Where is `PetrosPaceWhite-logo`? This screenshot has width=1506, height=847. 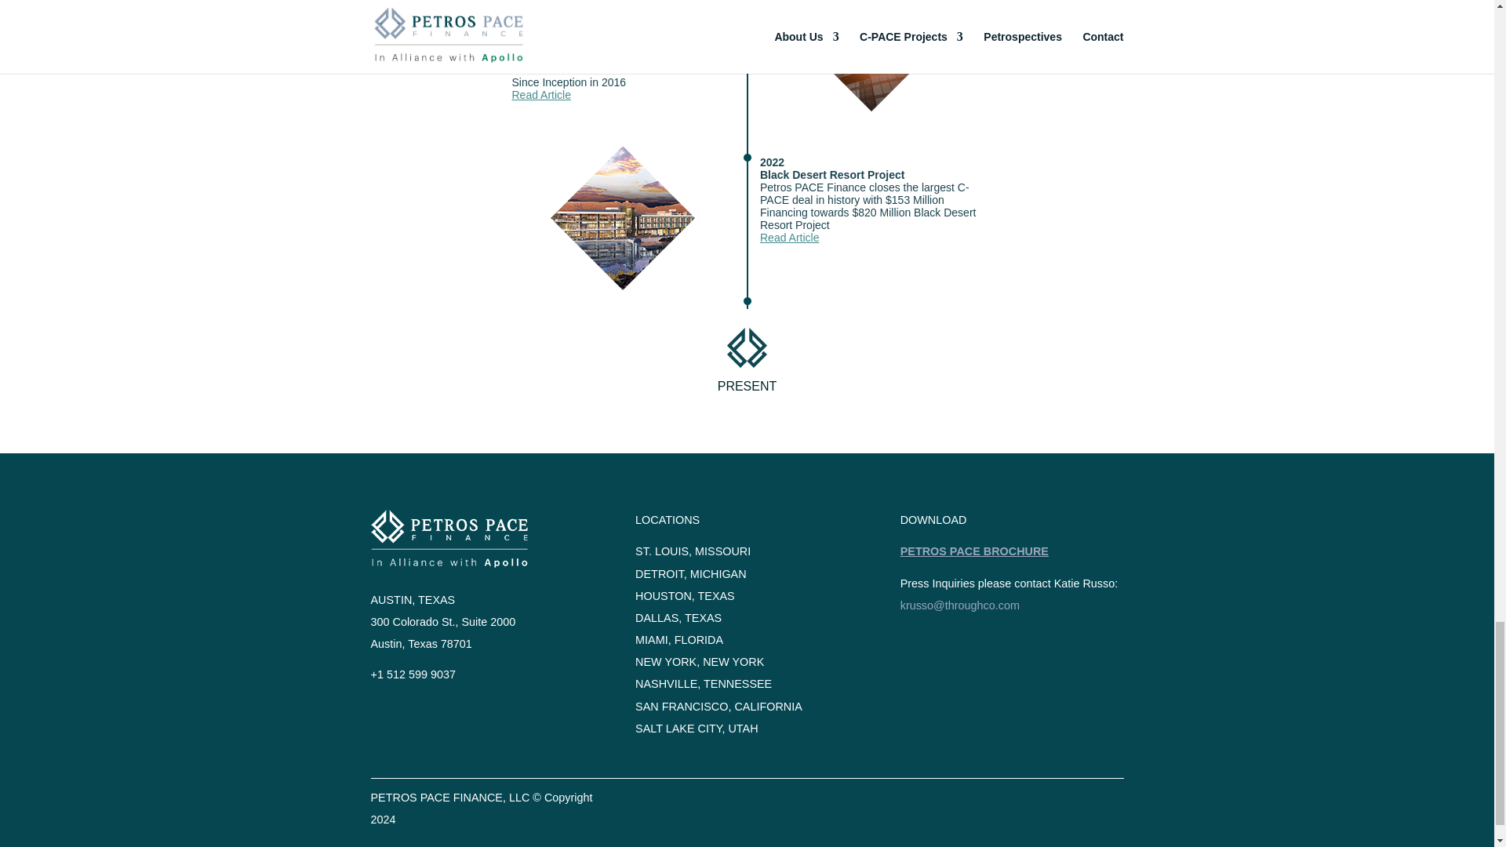
PetrosPaceWhite-logo is located at coordinates (449, 538).